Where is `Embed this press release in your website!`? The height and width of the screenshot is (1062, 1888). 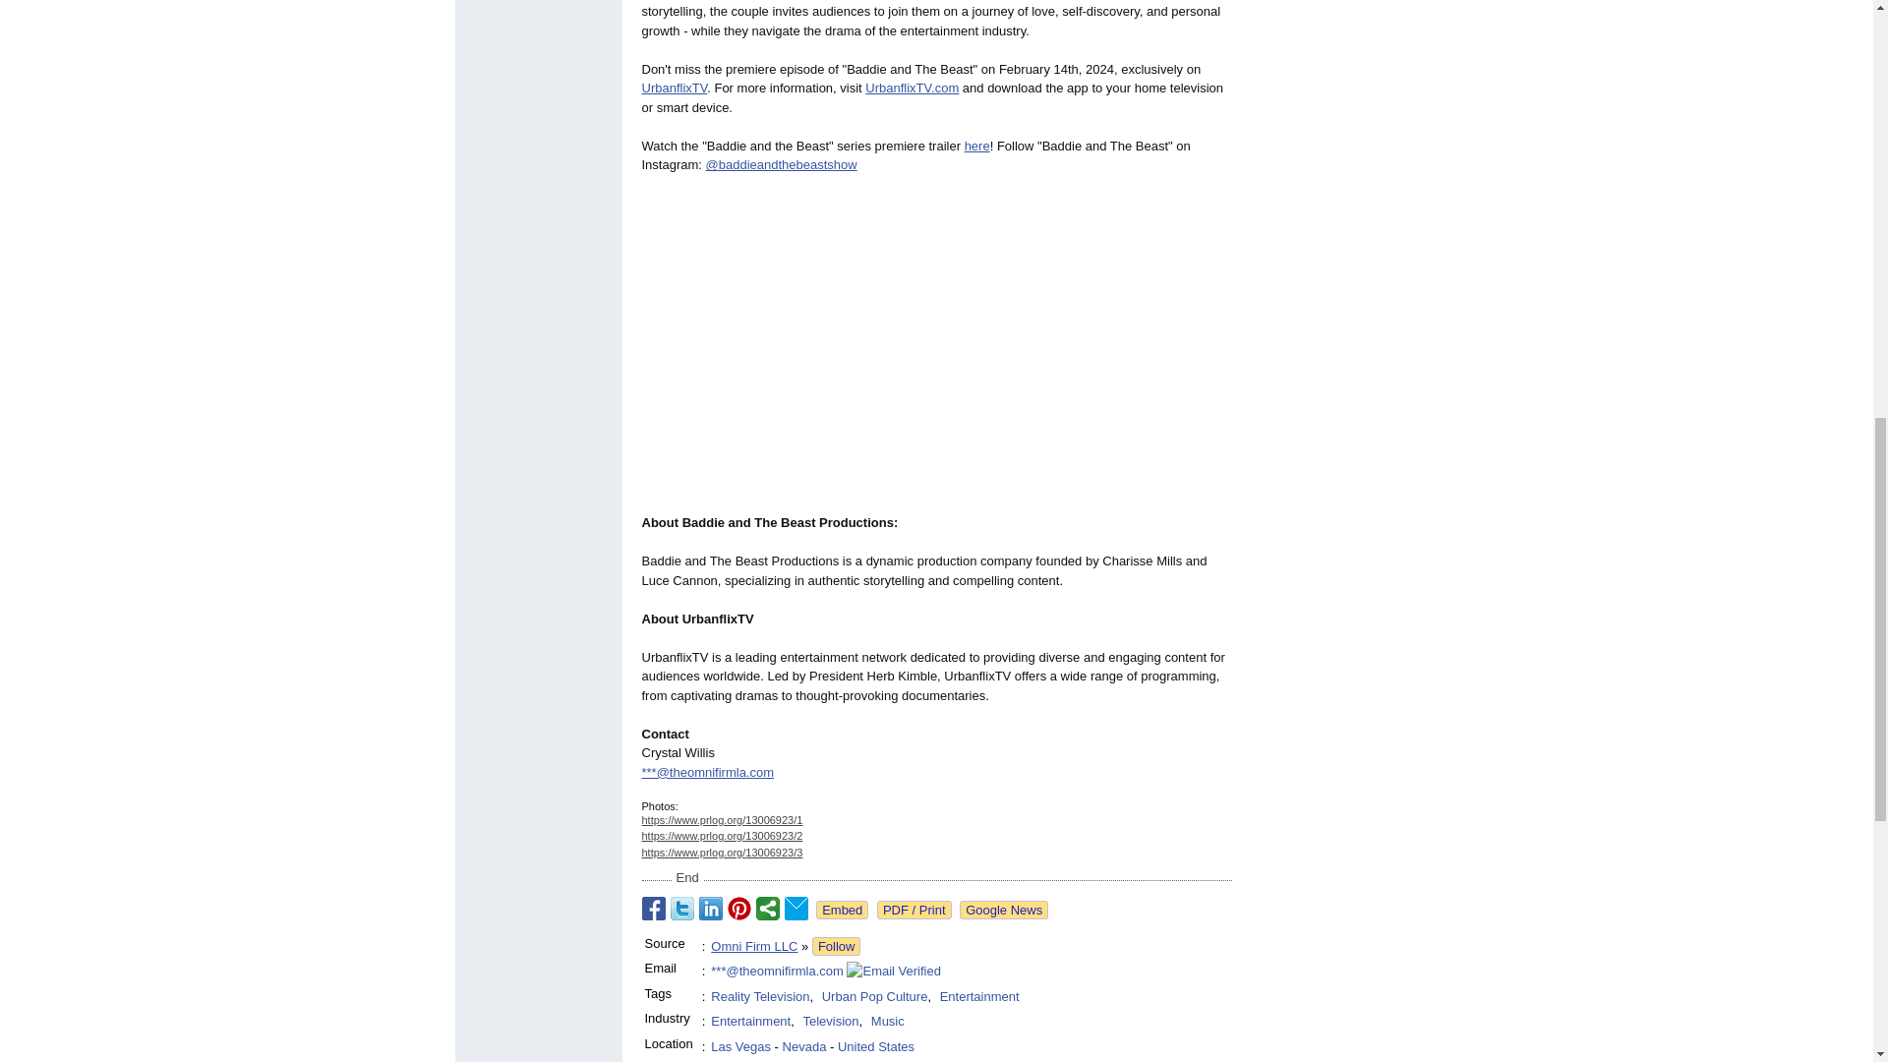 Embed this press release in your website! is located at coordinates (842, 910).